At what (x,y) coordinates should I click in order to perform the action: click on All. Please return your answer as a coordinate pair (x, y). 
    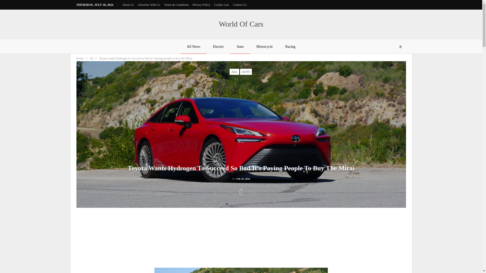
    Looking at the image, I should click on (91, 58).